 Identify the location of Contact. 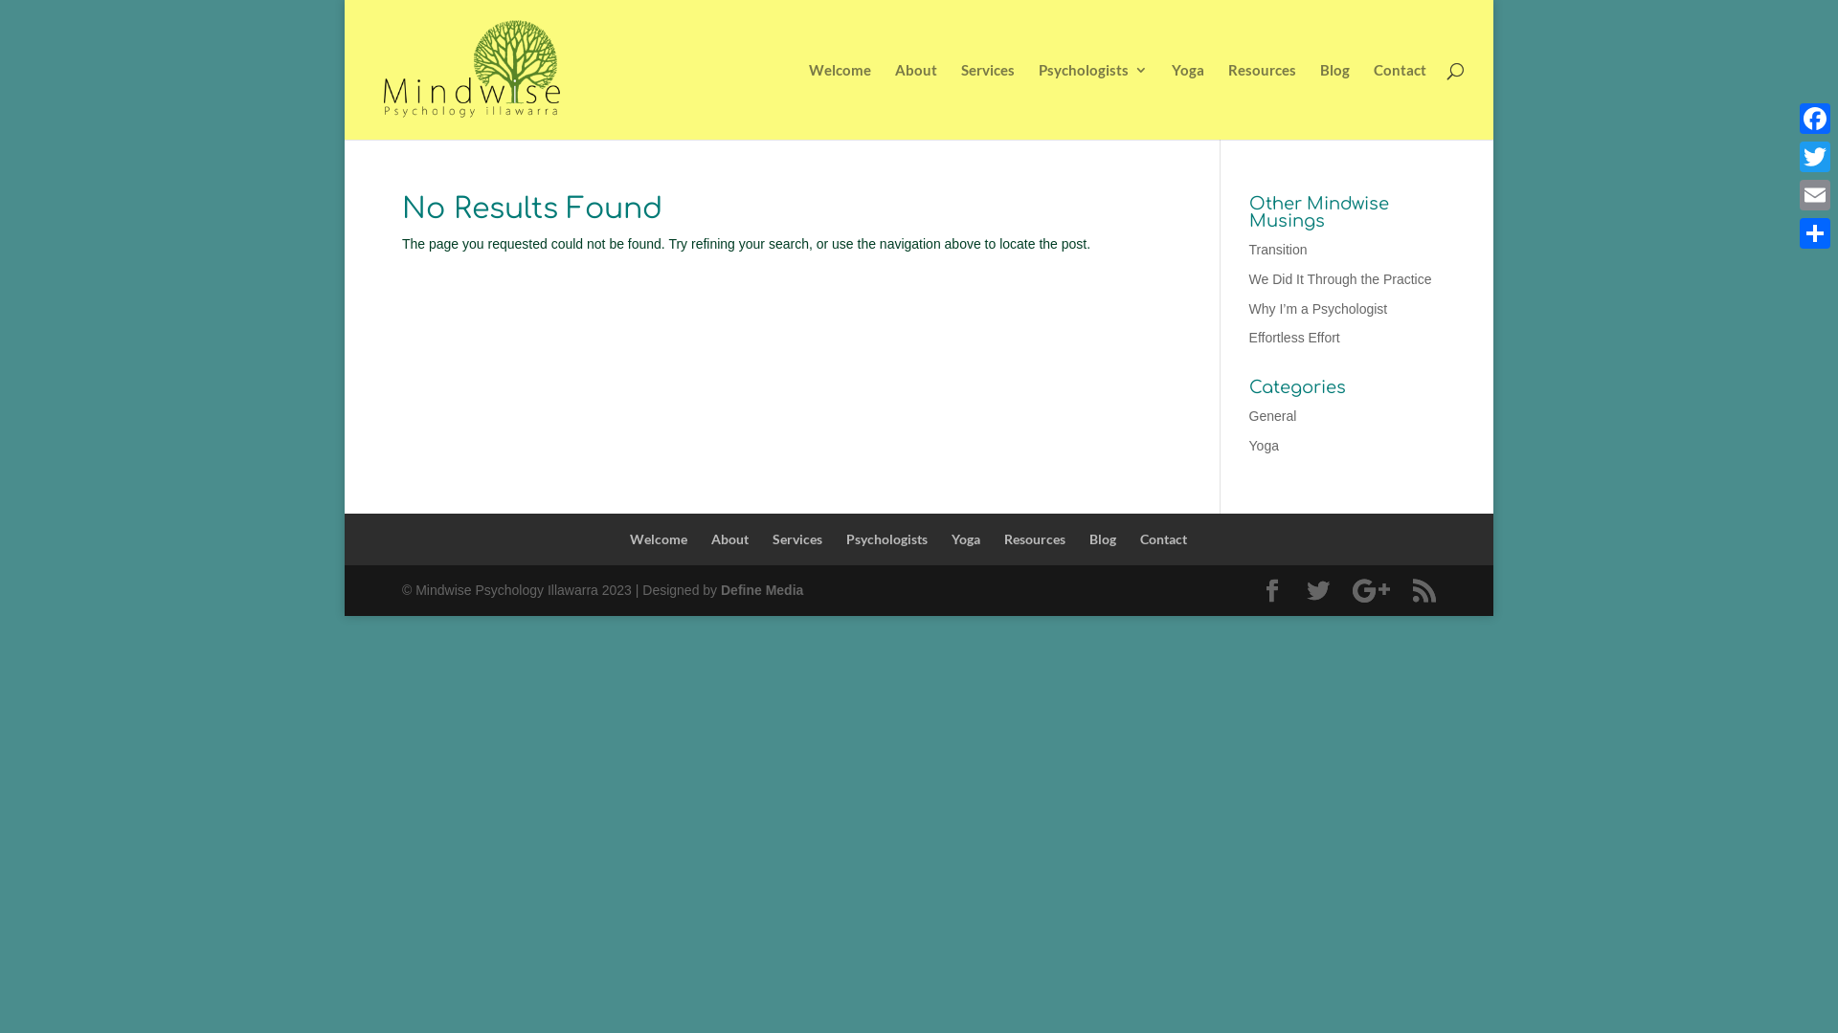
(1164, 539).